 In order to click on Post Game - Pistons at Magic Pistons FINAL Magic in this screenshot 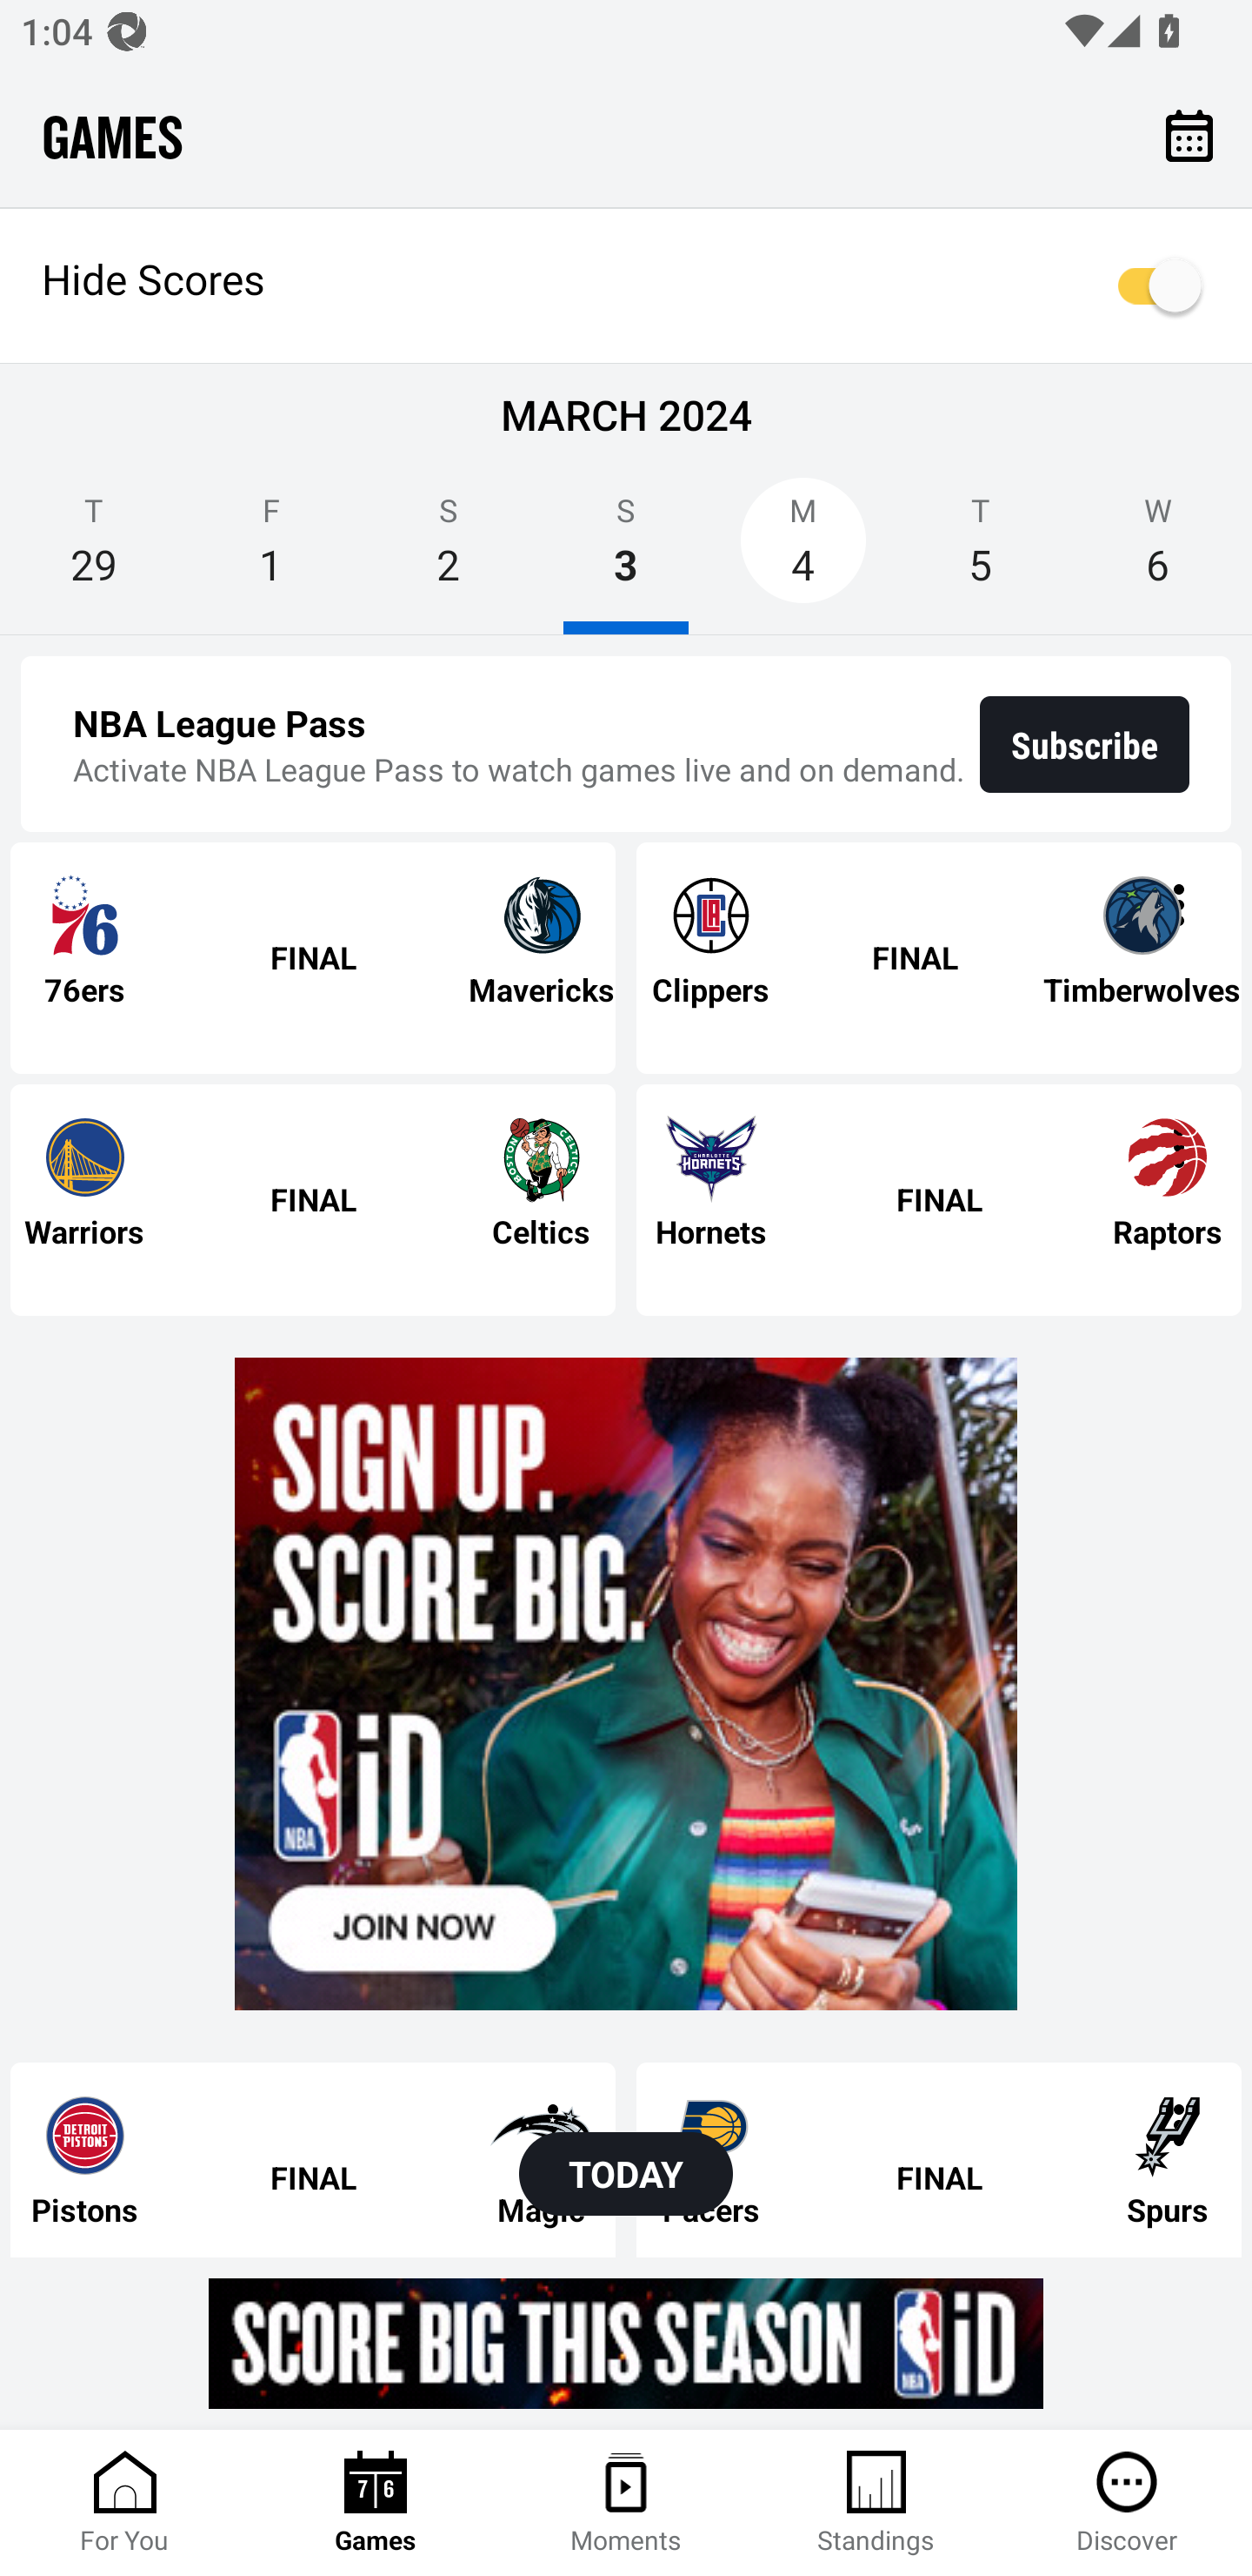, I will do `click(313, 2159)`.